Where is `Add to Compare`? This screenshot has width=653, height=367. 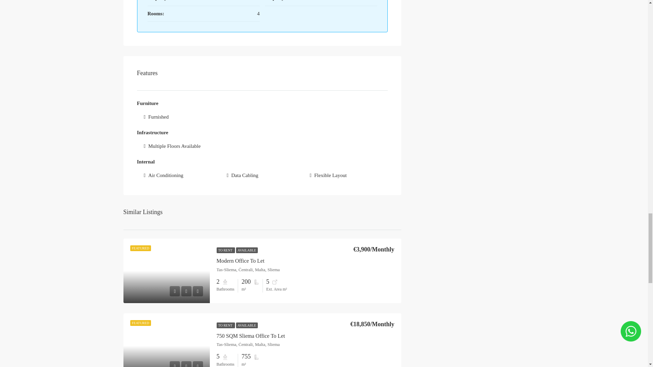 Add to Compare is located at coordinates (197, 364).